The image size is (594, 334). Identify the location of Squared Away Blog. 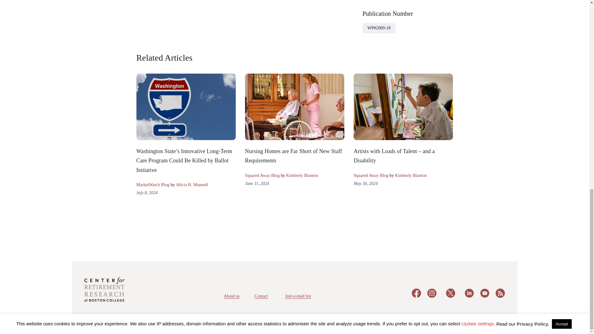
(371, 175).